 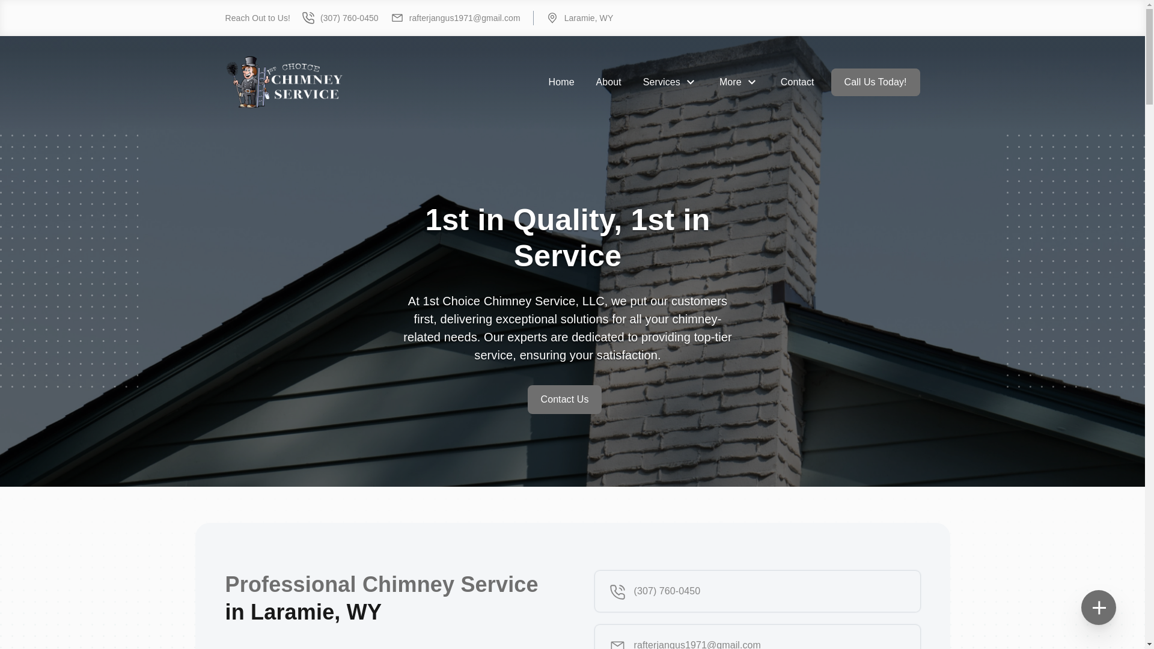 What do you see at coordinates (565, 400) in the screenshot?
I see `Contact Us` at bounding box center [565, 400].